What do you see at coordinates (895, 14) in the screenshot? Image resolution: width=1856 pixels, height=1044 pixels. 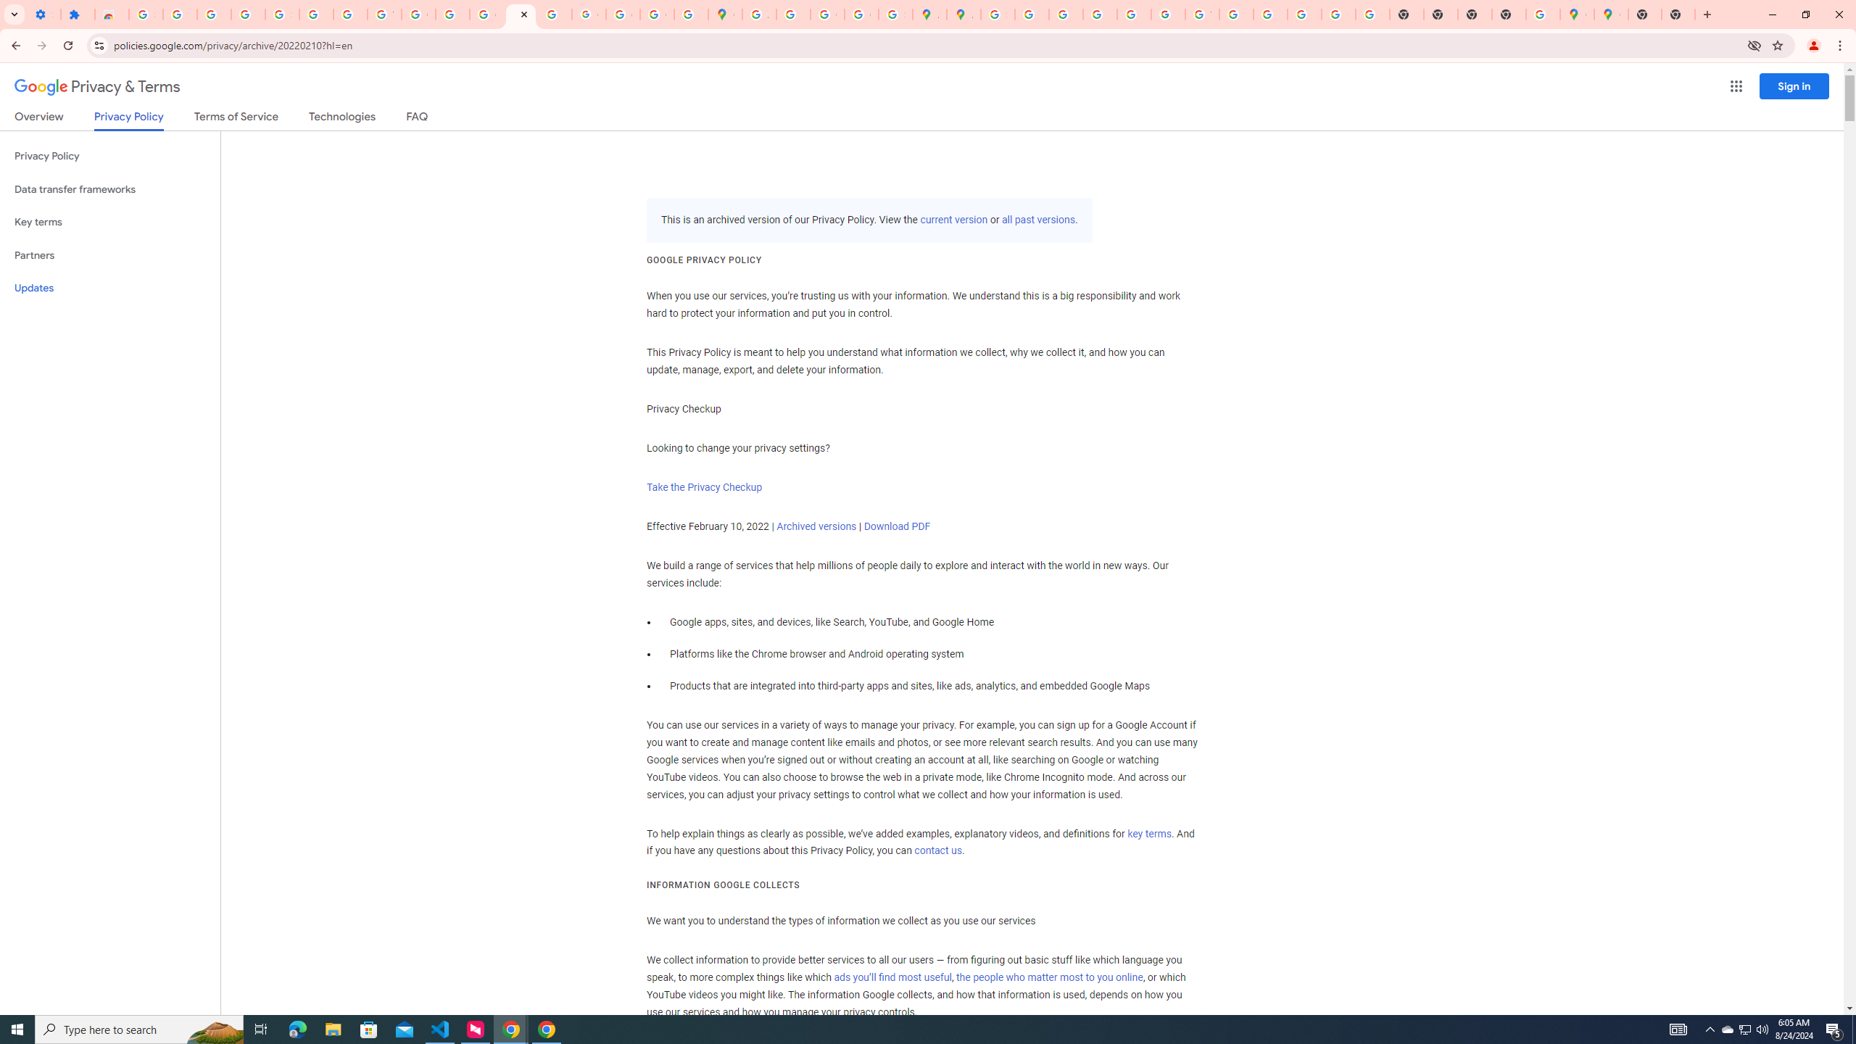 I see `Safety in Our Products - Google Safety Center` at bounding box center [895, 14].